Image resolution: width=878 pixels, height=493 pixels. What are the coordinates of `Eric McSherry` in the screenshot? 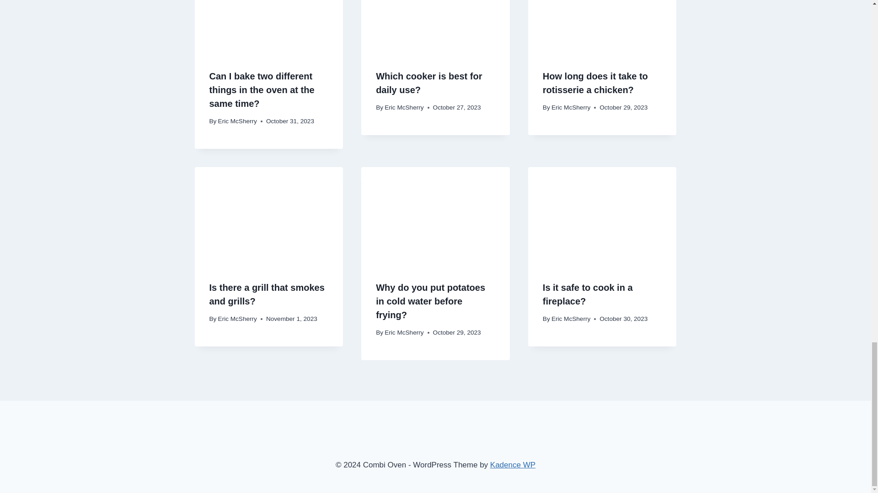 It's located at (571, 107).